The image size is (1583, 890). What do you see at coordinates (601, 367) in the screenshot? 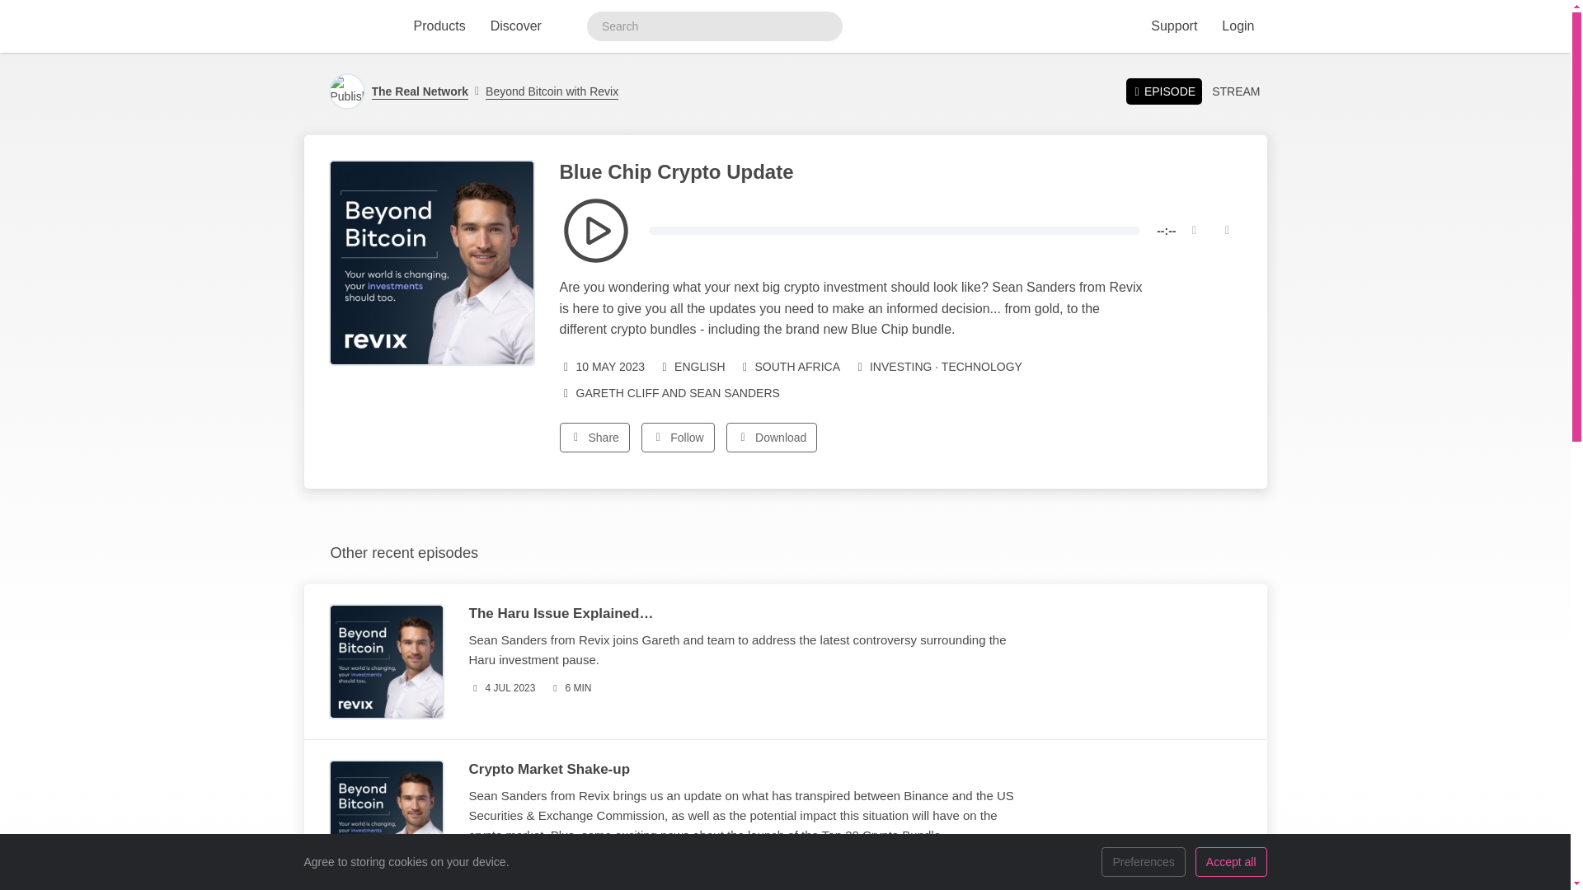
I see `Publish date` at bounding box center [601, 367].